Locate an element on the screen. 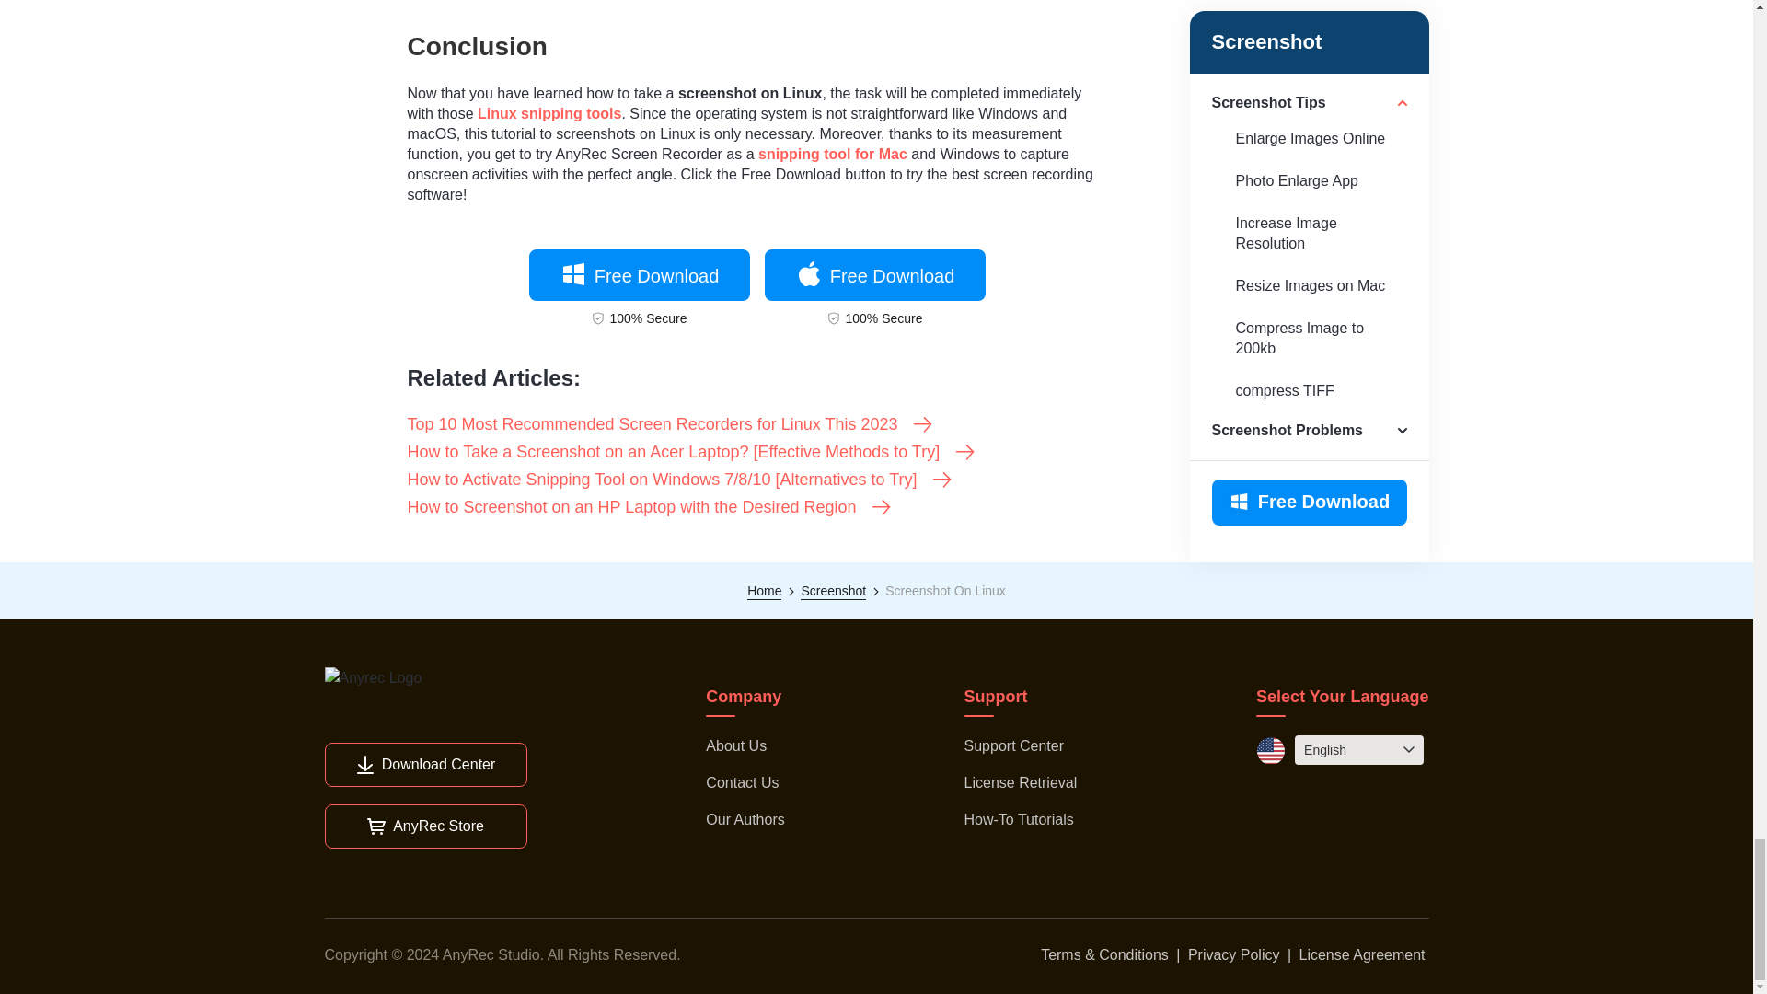  Free Download is located at coordinates (873, 275).